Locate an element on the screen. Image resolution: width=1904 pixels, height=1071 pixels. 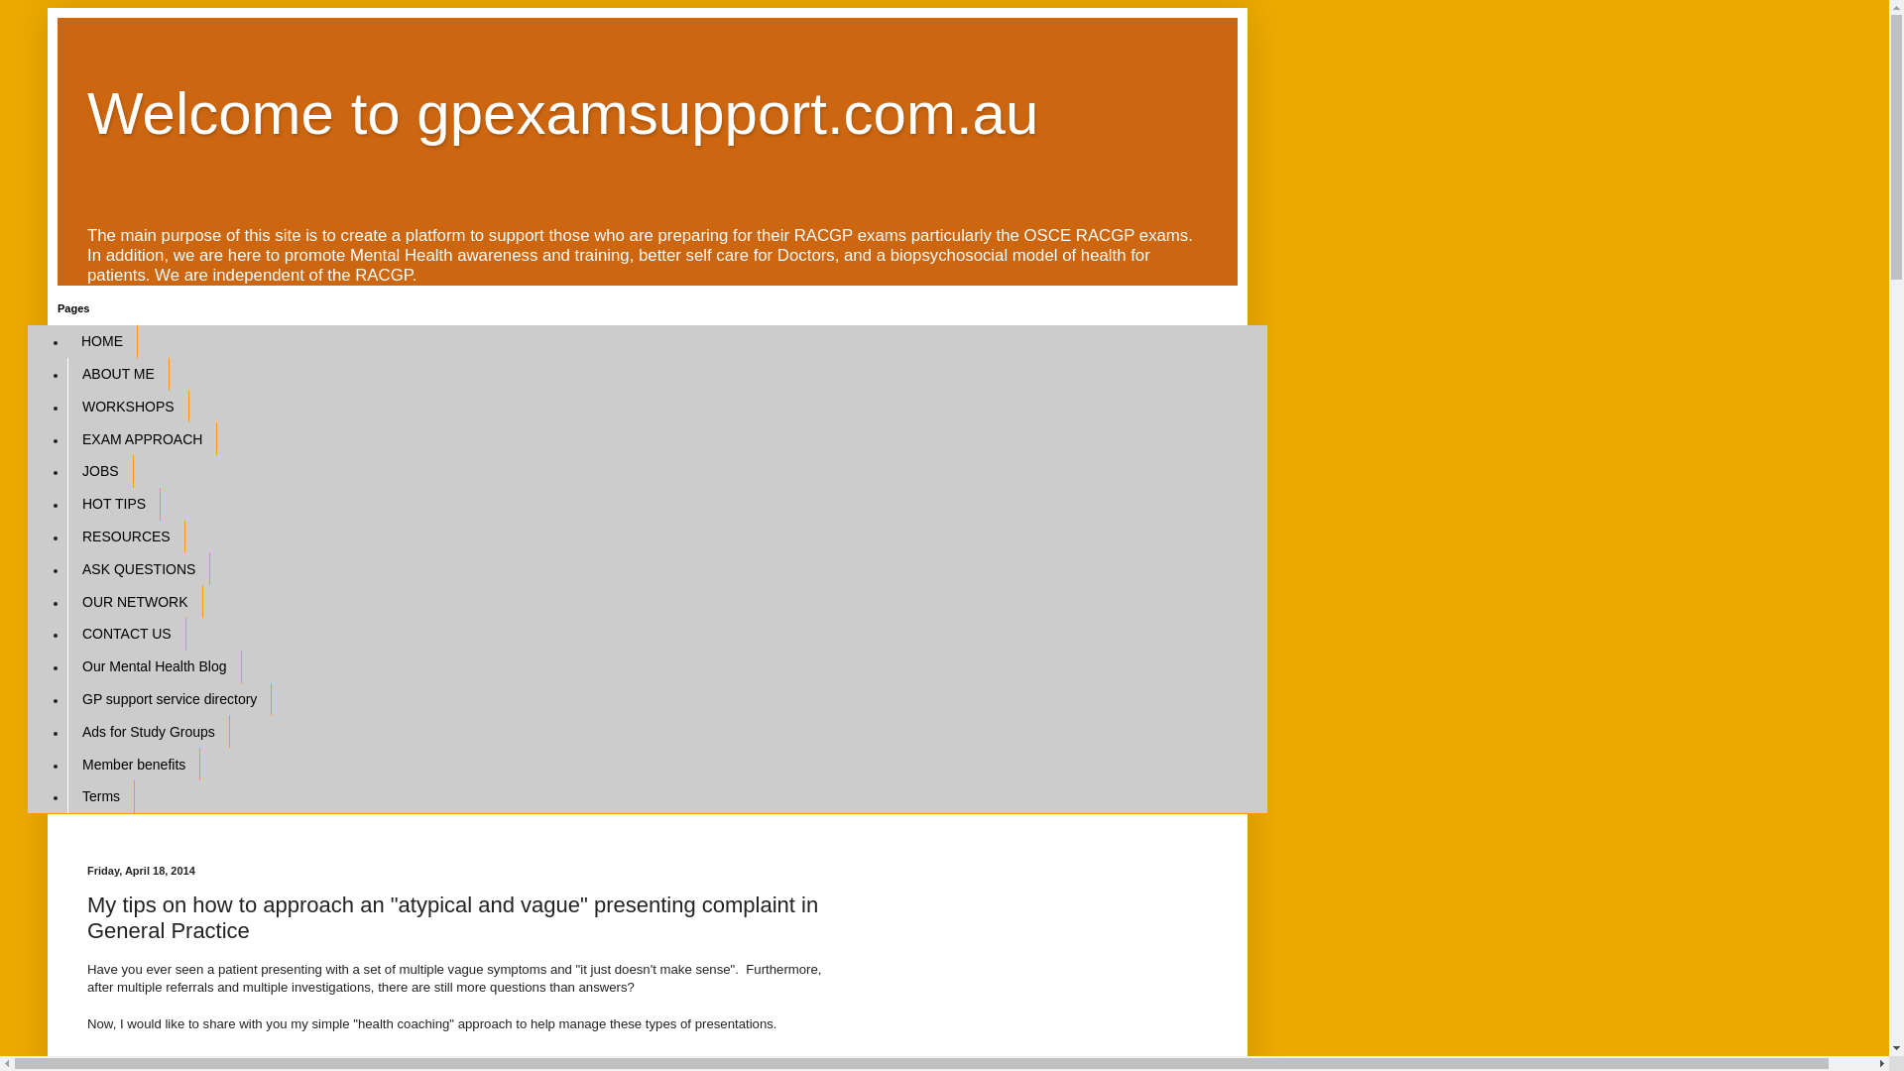
CONTACT US is located at coordinates (127, 634).